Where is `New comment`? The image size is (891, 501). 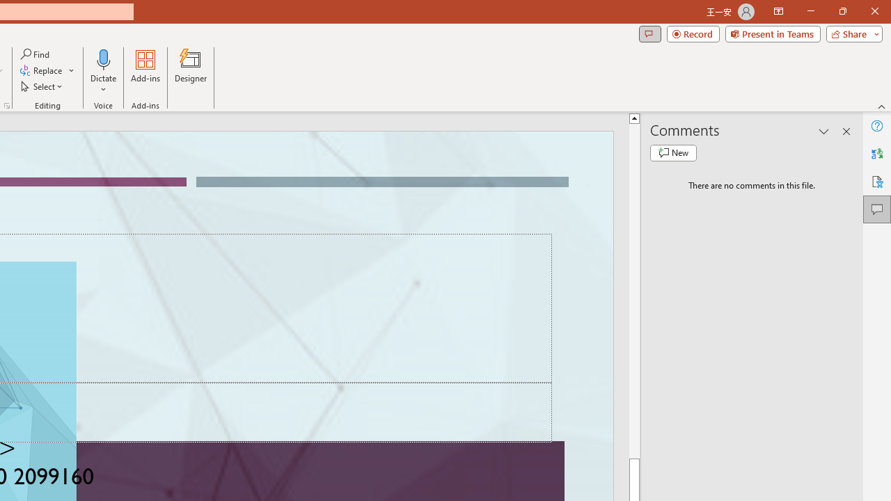 New comment is located at coordinates (673, 153).